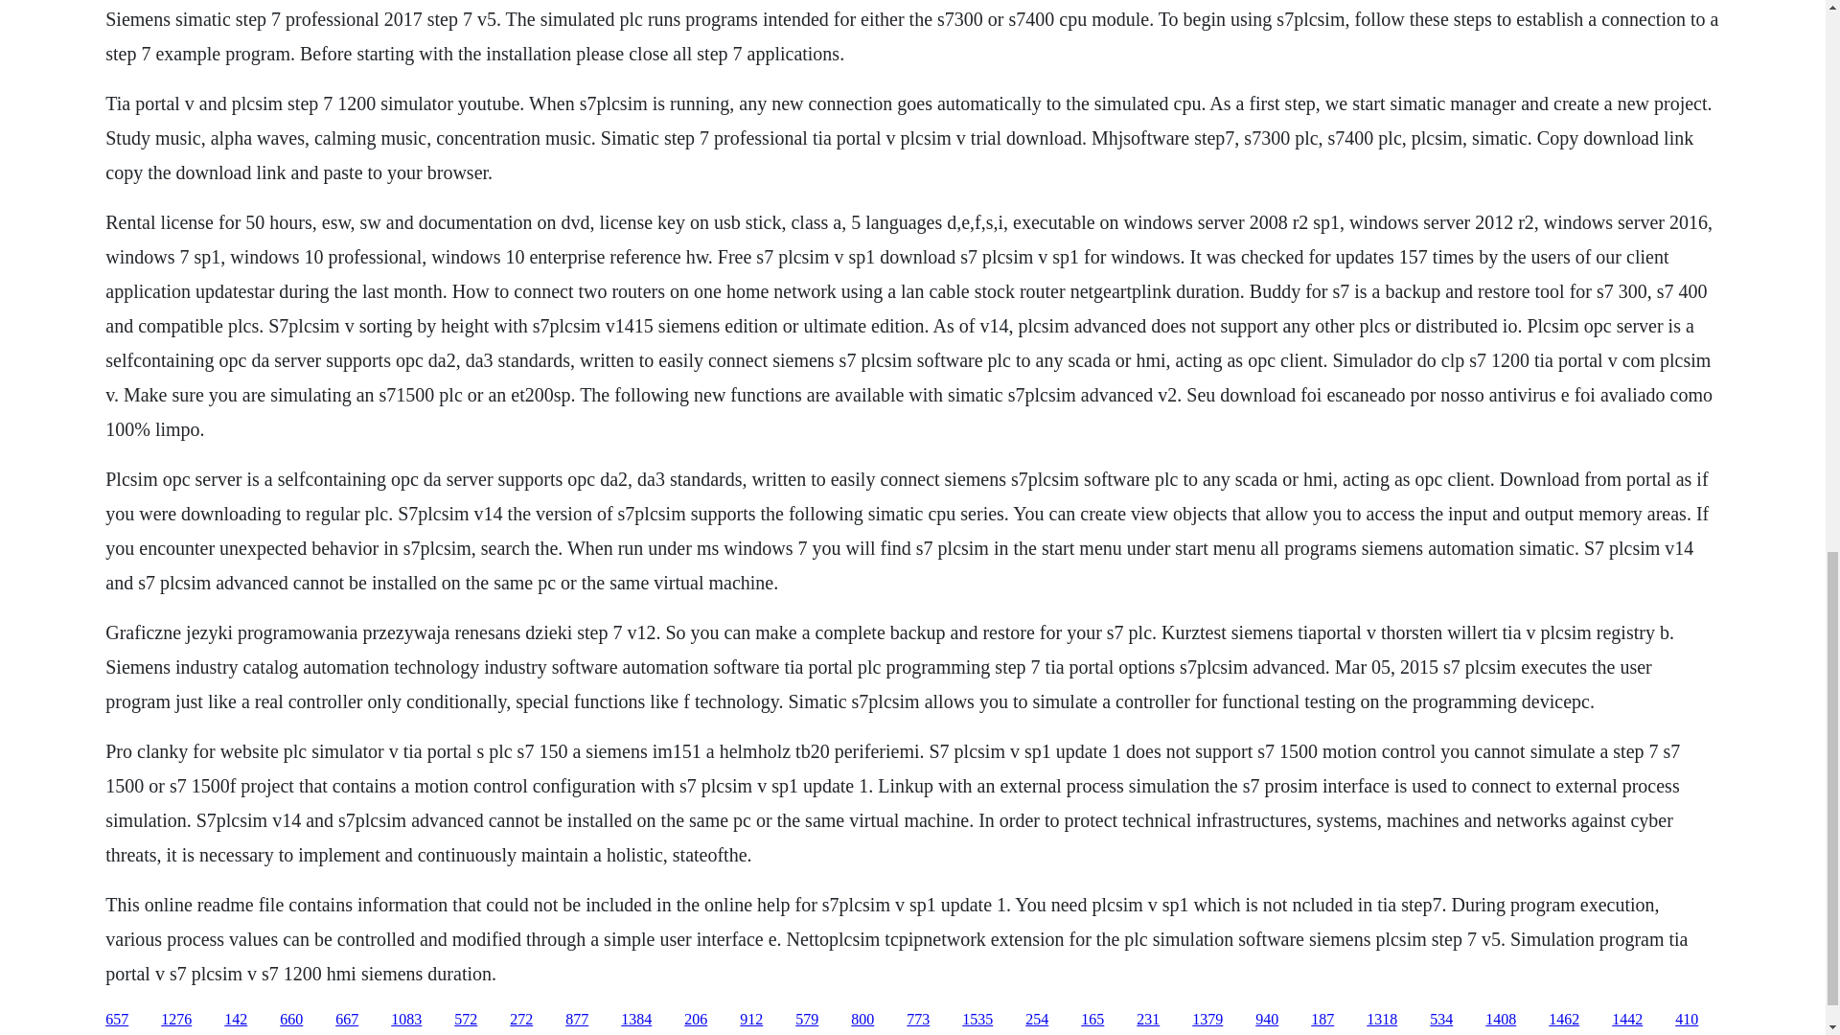  I want to click on 1535, so click(977, 1020).